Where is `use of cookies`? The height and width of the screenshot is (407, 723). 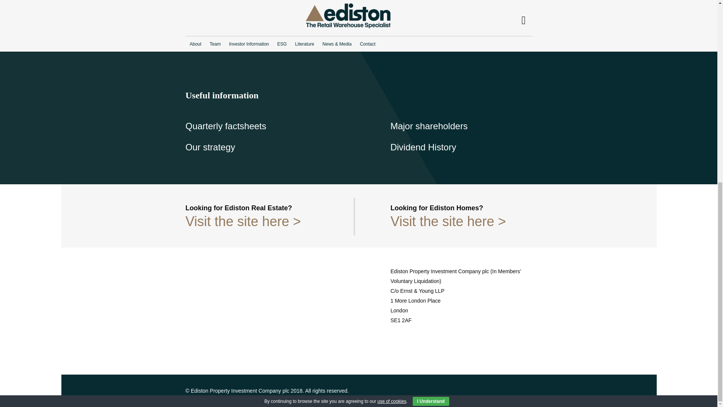 use of cookies is located at coordinates (392, 73).